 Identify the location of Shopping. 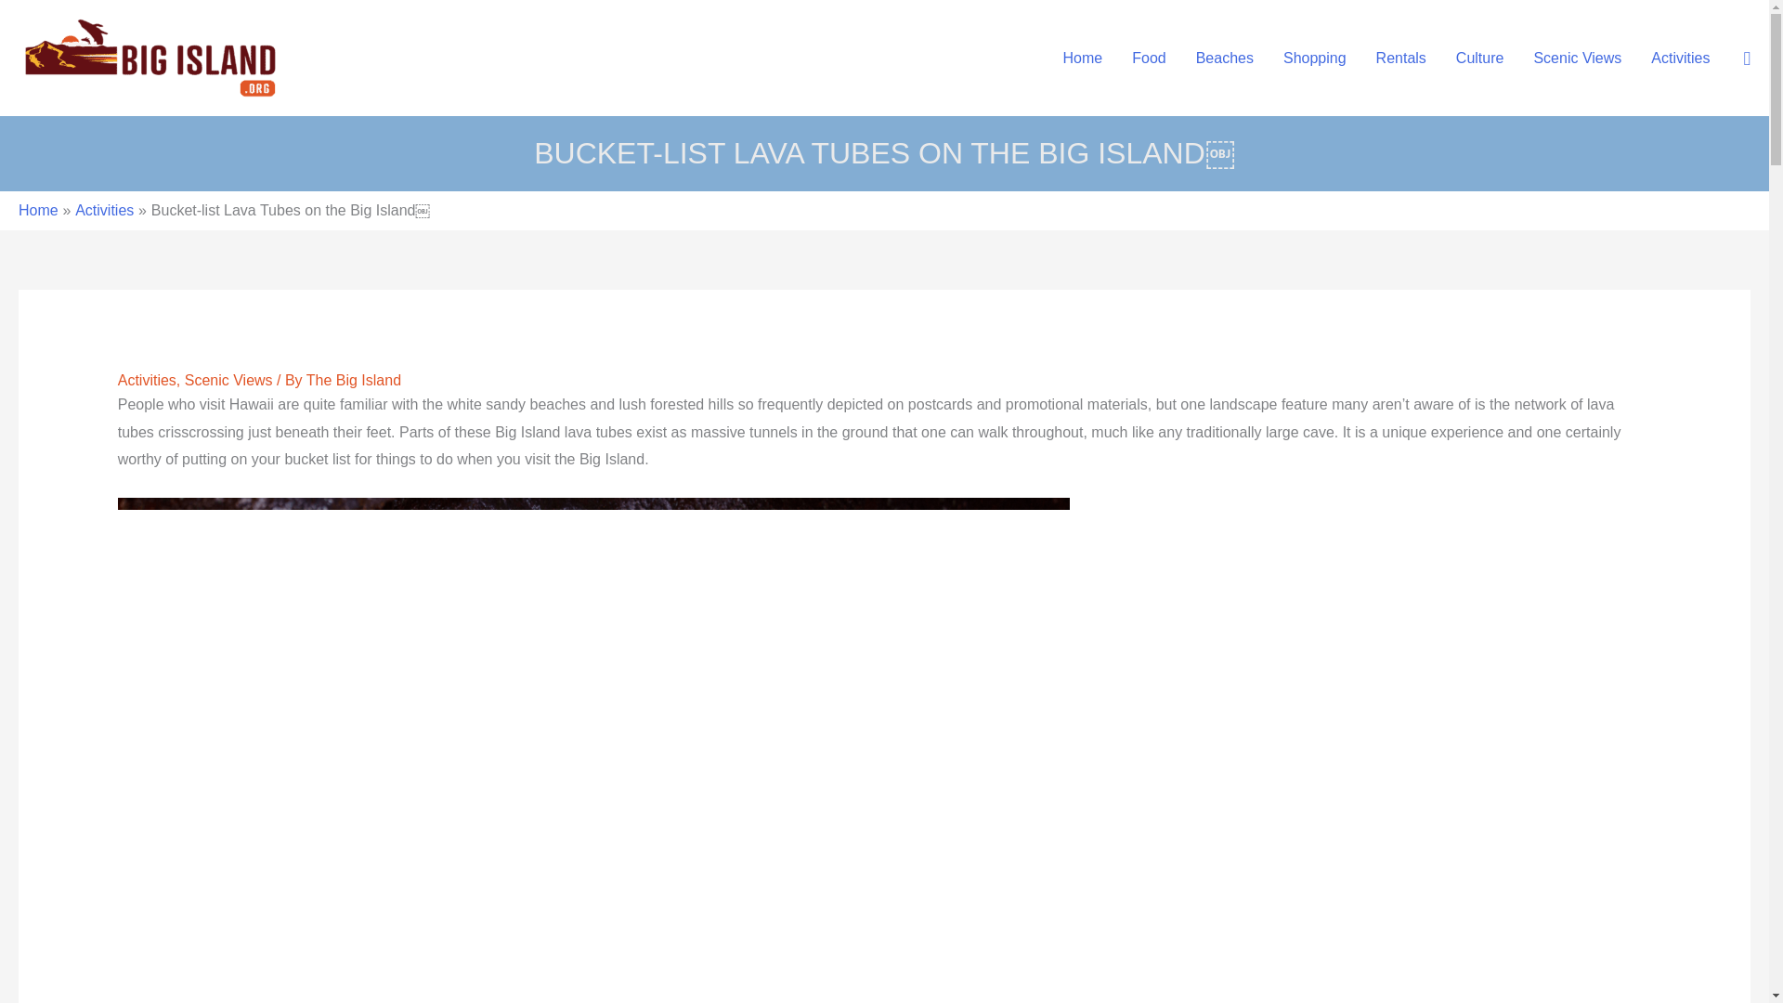
(1315, 59).